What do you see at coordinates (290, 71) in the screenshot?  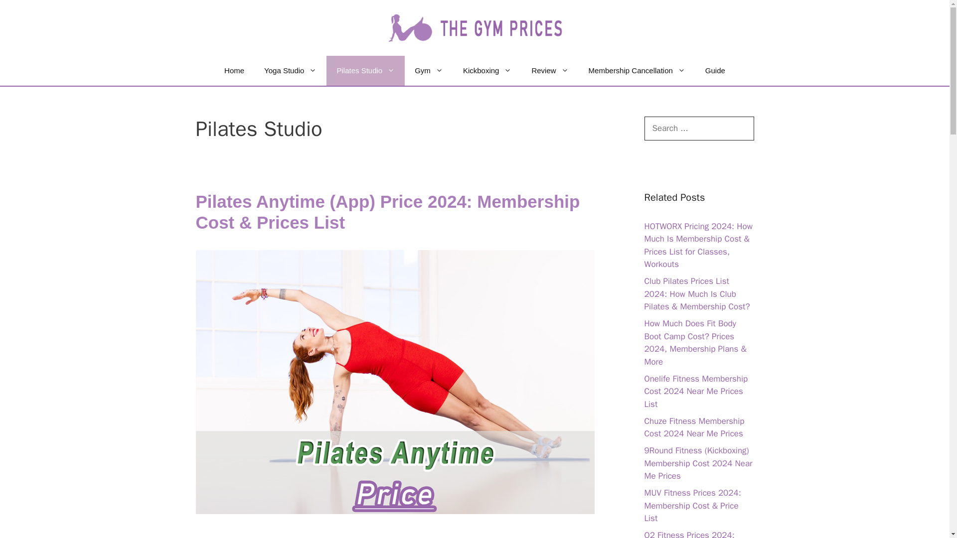 I see `Yoga Studio` at bounding box center [290, 71].